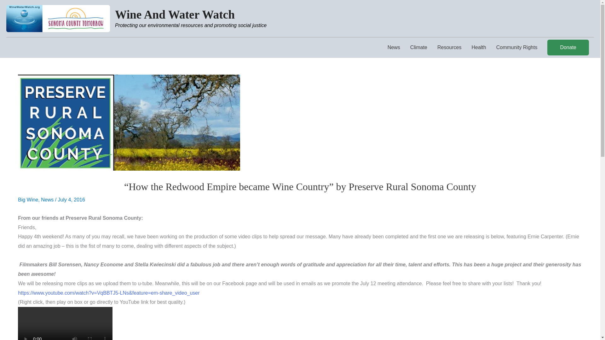 The width and height of the screenshot is (605, 340). Describe the element at coordinates (568, 48) in the screenshot. I see `Donate` at that location.